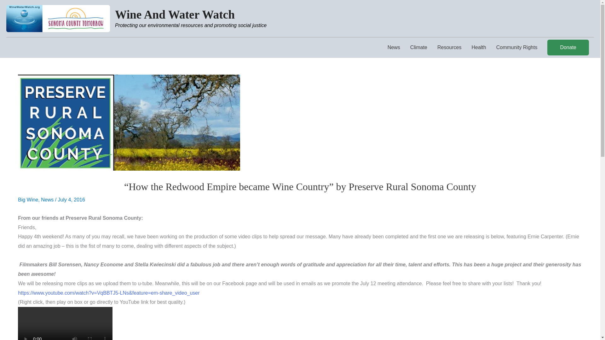 The width and height of the screenshot is (605, 340). Describe the element at coordinates (568, 48) in the screenshot. I see `Donate` at that location.